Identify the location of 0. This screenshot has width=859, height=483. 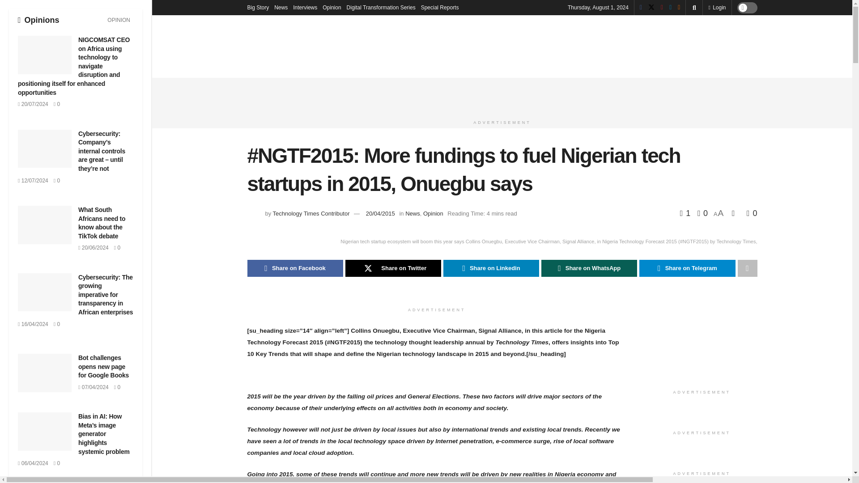
(56, 181).